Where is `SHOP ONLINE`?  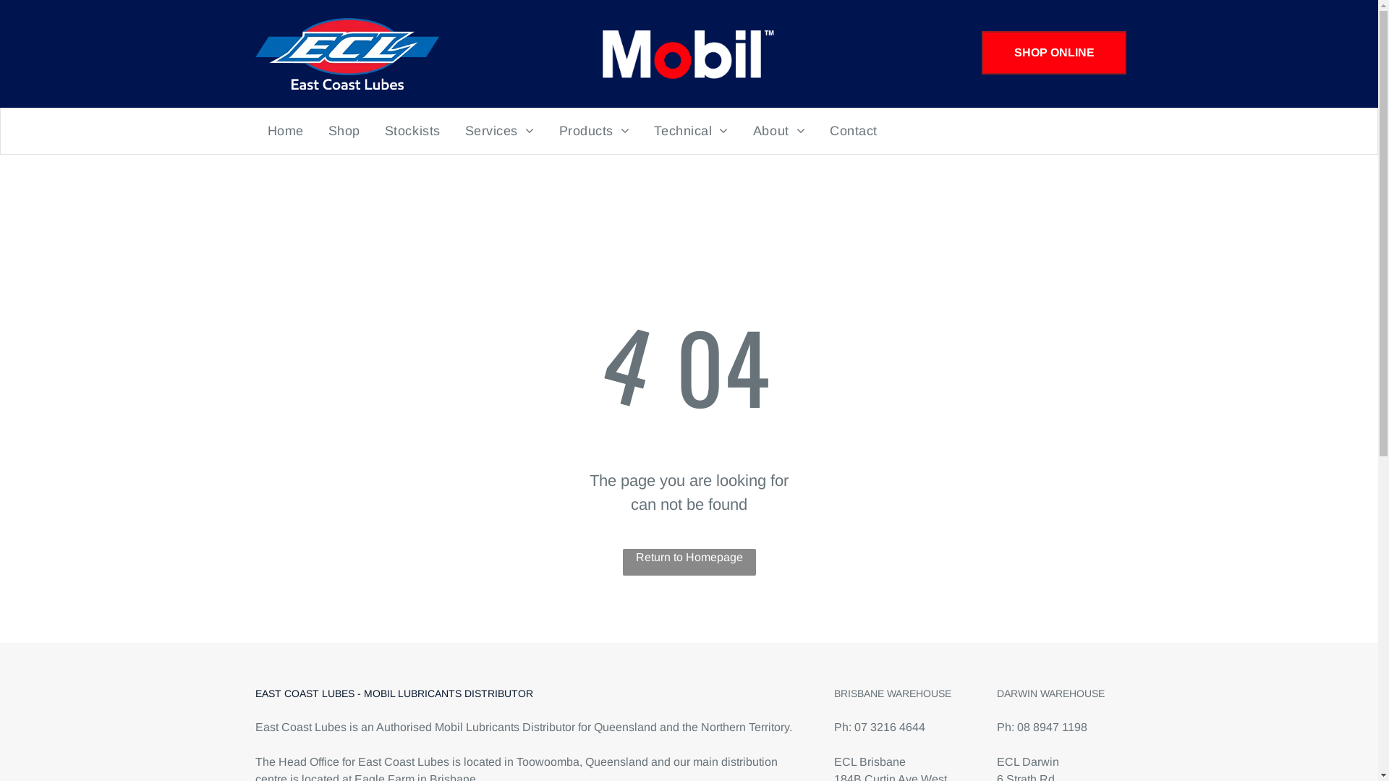 SHOP ONLINE is located at coordinates (1054, 53).